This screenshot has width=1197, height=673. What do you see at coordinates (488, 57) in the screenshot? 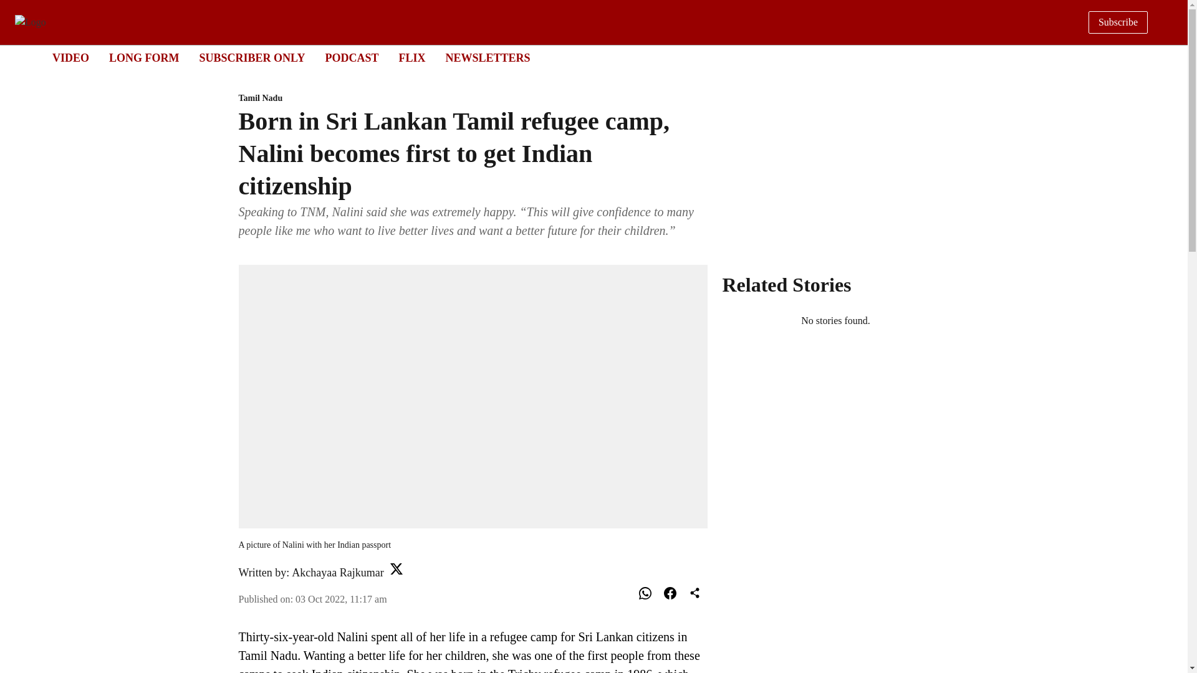
I see `NEWSLETTERS` at bounding box center [488, 57].